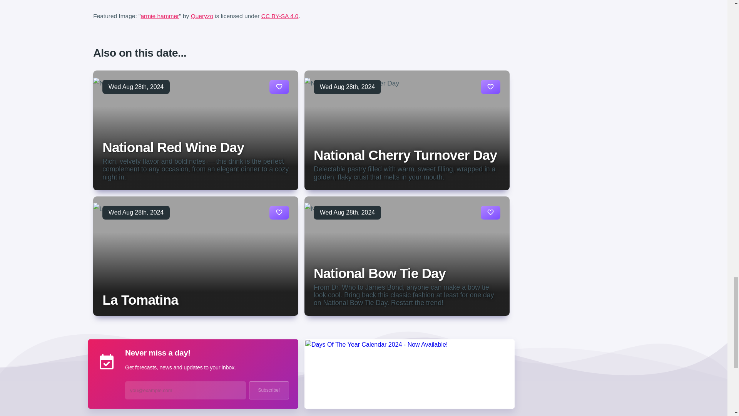 Image resolution: width=739 pixels, height=416 pixels. Describe the element at coordinates (380, 273) in the screenshot. I see `National Bow Tie Day` at that location.